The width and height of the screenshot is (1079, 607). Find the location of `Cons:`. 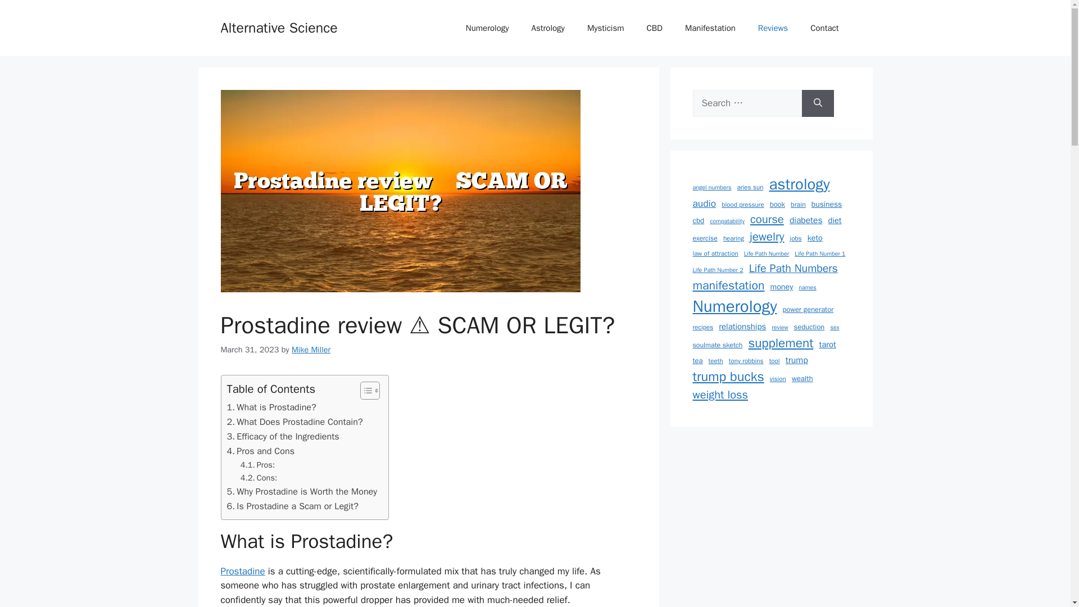

Cons: is located at coordinates (259, 478).